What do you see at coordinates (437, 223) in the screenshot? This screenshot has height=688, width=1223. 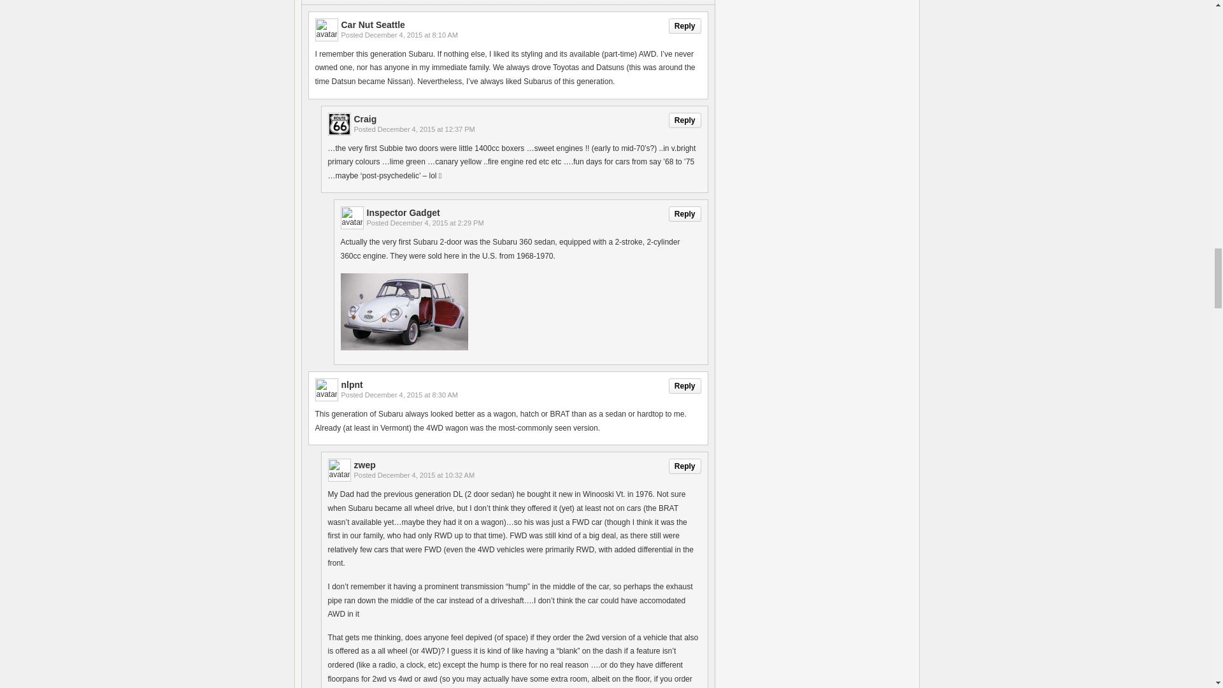 I see `2015-12-04T14:29:38-08:00` at bounding box center [437, 223].